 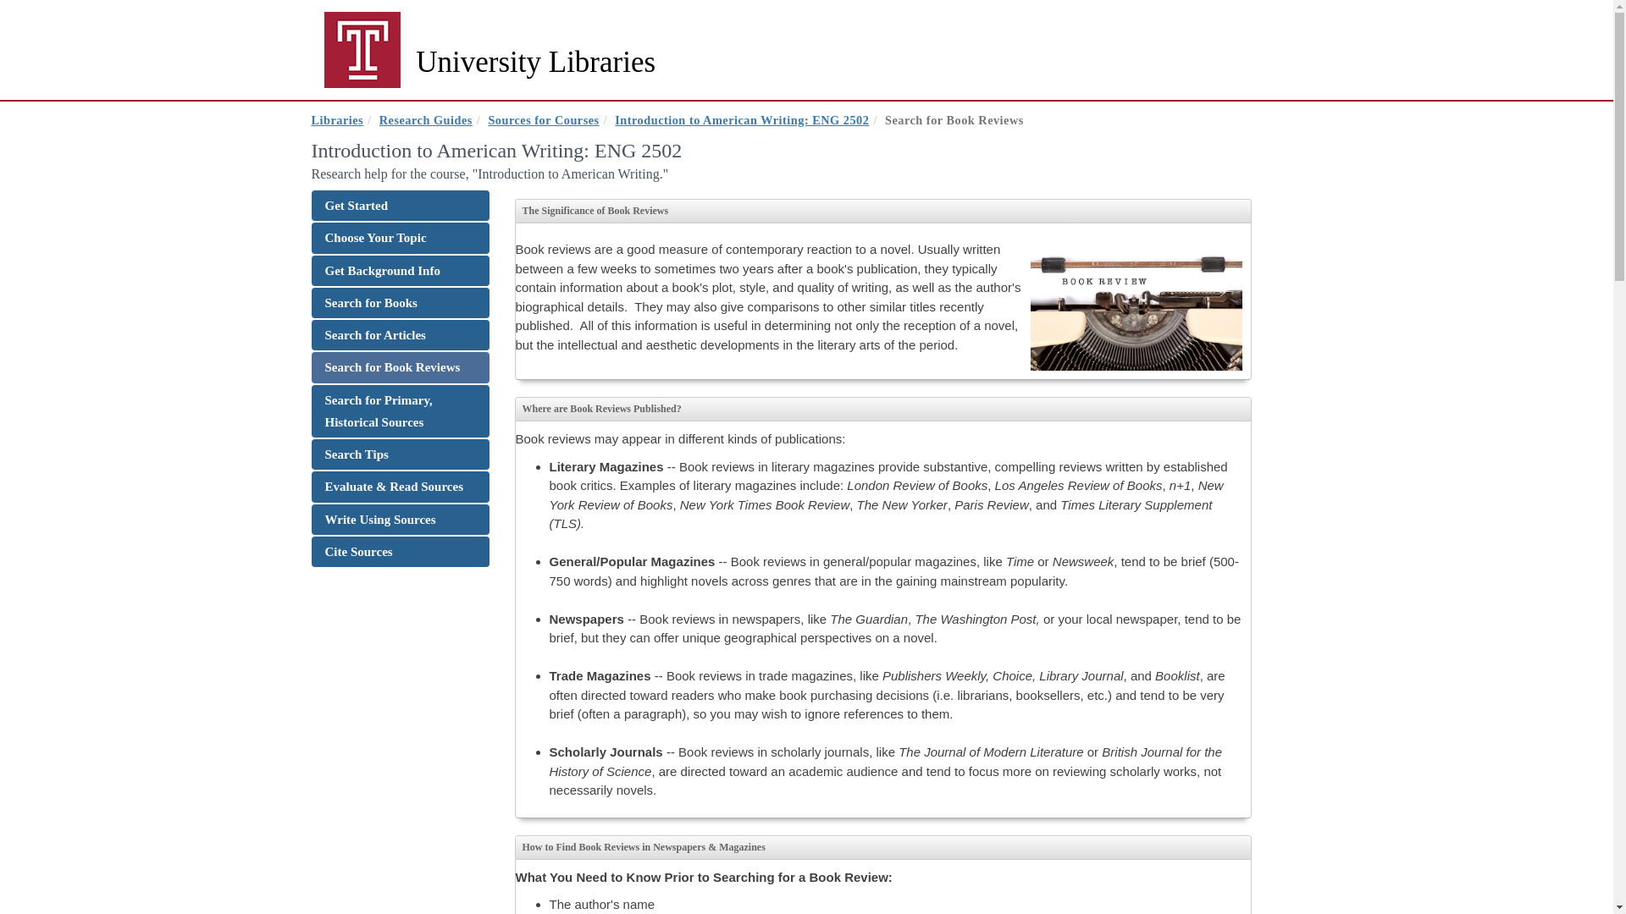 What do you see at coordinates (543, 120) in the screenshot?
I see `Sources for Courses` at bounding box center [543, 120].